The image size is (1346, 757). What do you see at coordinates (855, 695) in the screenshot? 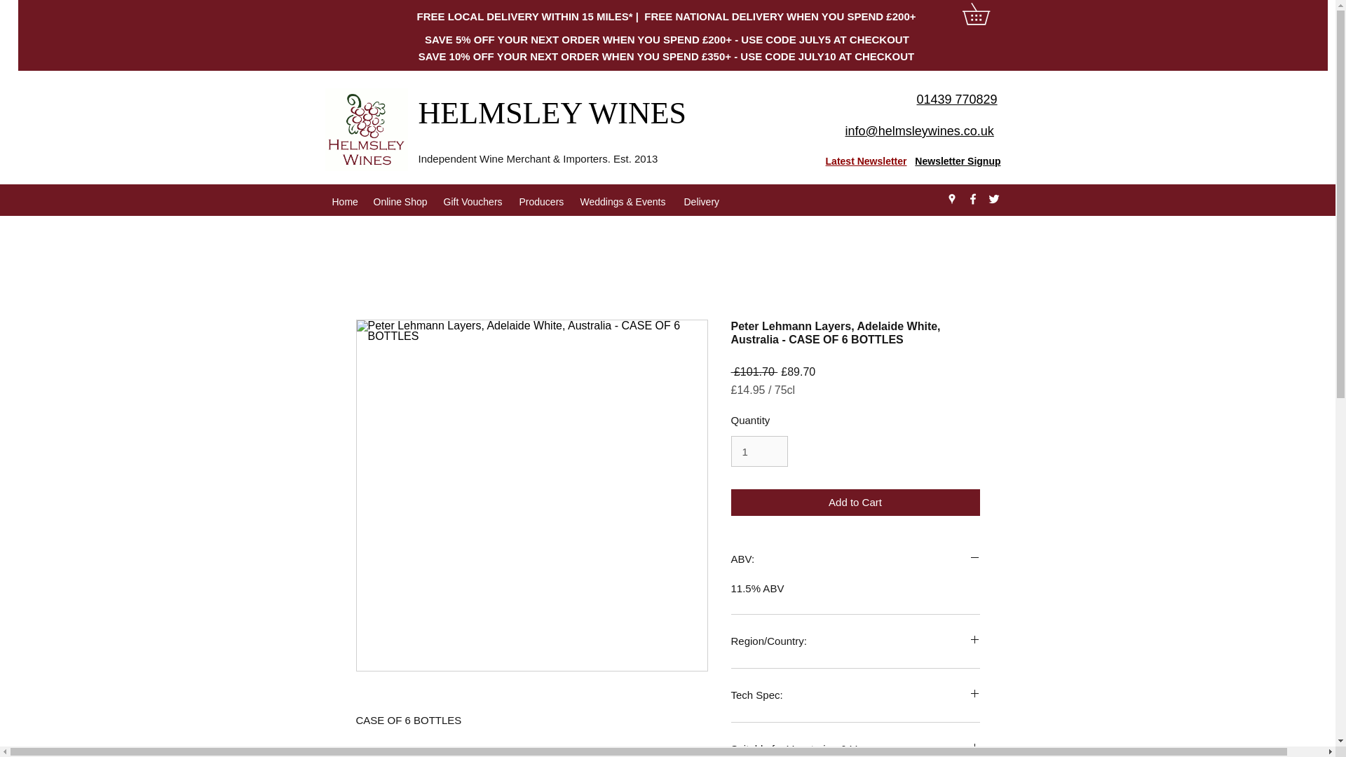
I see `Tech Spec:` at bounding box center [855, 695].